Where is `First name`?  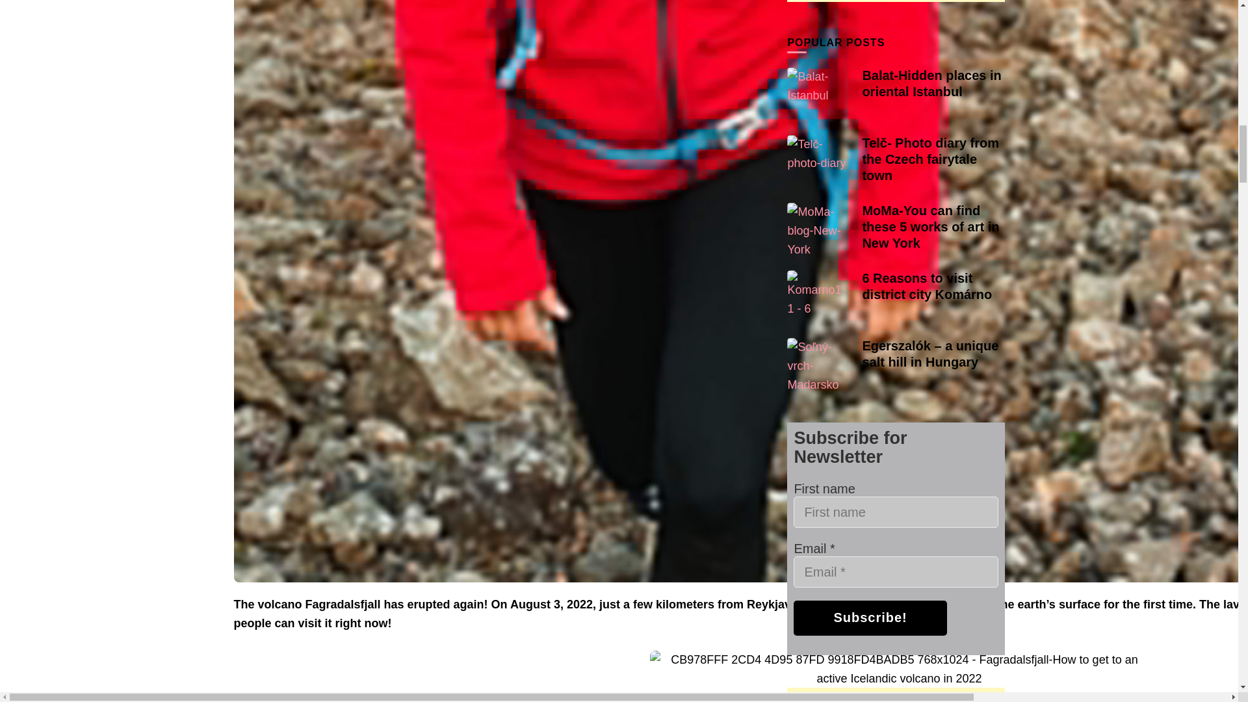 First name is located at coordinates (896, 512).